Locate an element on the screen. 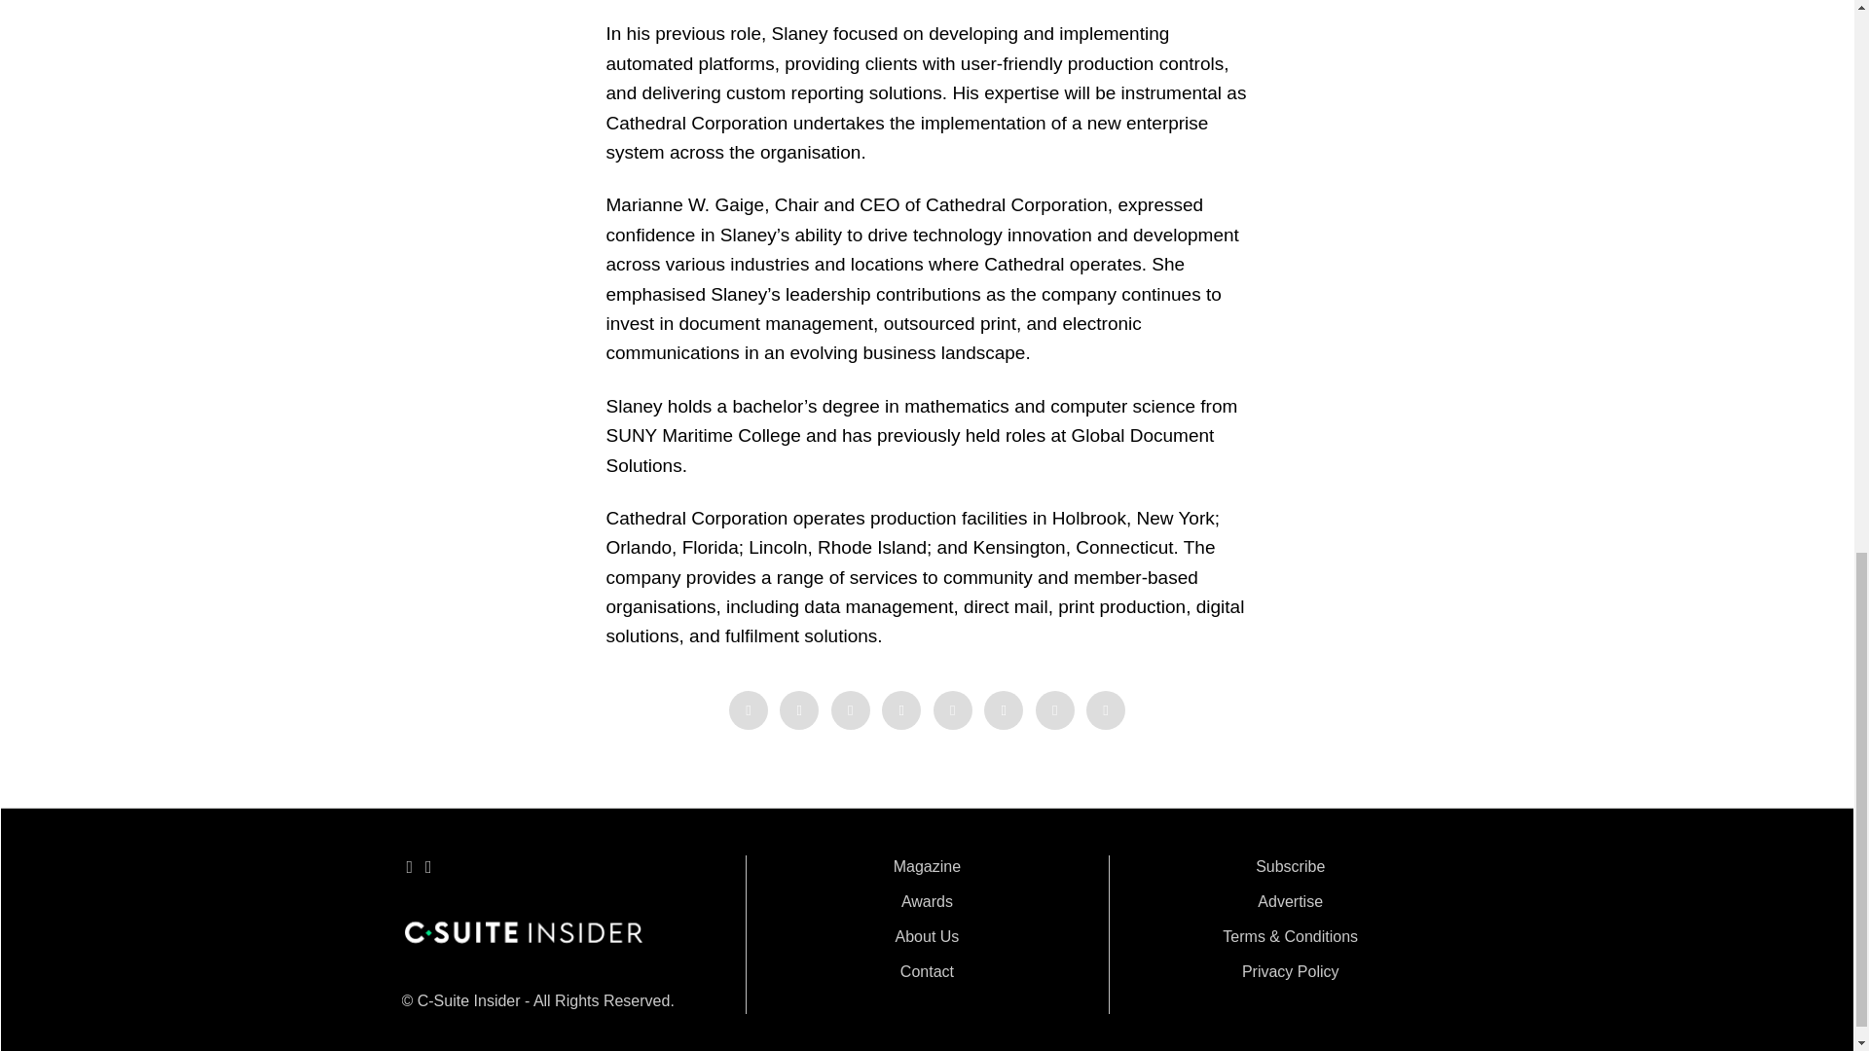 This screenshot has width=1869, height=1051. Contact is located at coordinates (927, 971).